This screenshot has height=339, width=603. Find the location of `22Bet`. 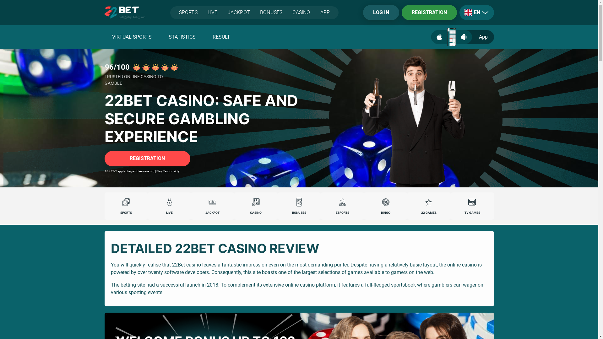

22Bet is located at coordinates (124, 13).